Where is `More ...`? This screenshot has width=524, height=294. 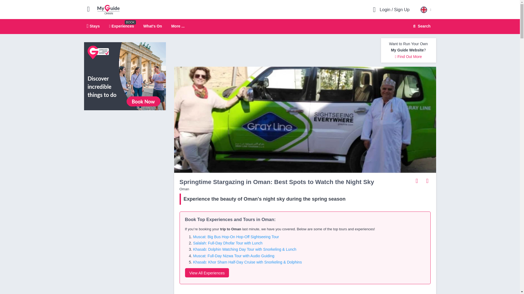
More ... is located at coordinates (260, 27).